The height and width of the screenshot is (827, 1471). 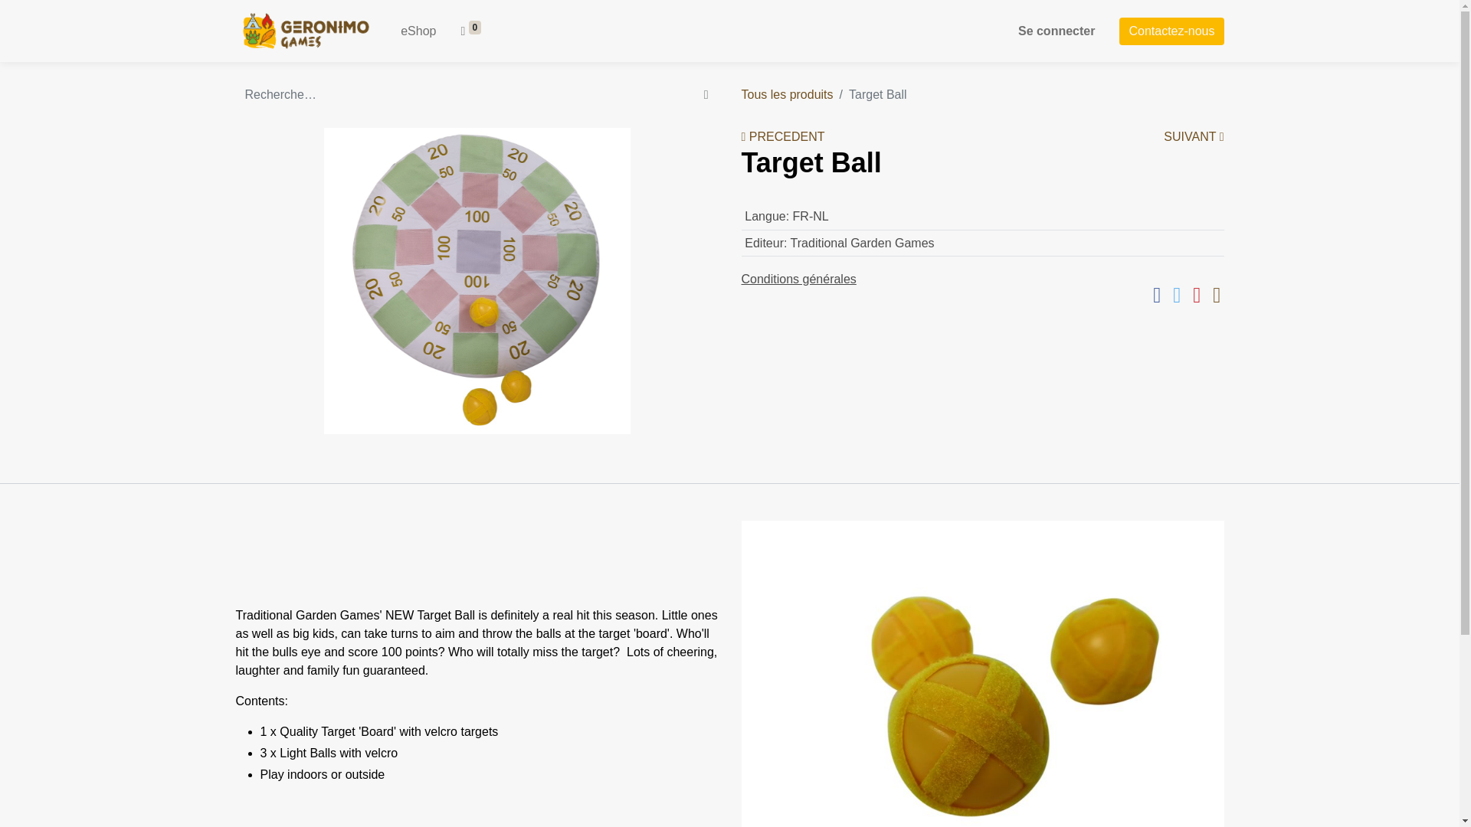 What do you see at coordinates (1056, 31) in the screenshot?
I see `Se connecter` at bounding box center [1056, 31].